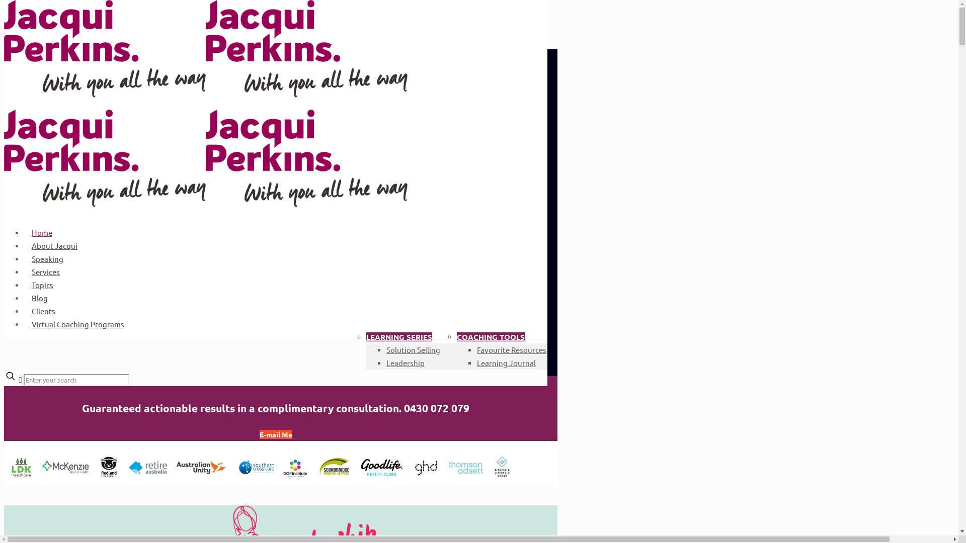 Image resolution: width=966 pixels, height=543 pixels. I want to click on Speaking, so click(47, 258).